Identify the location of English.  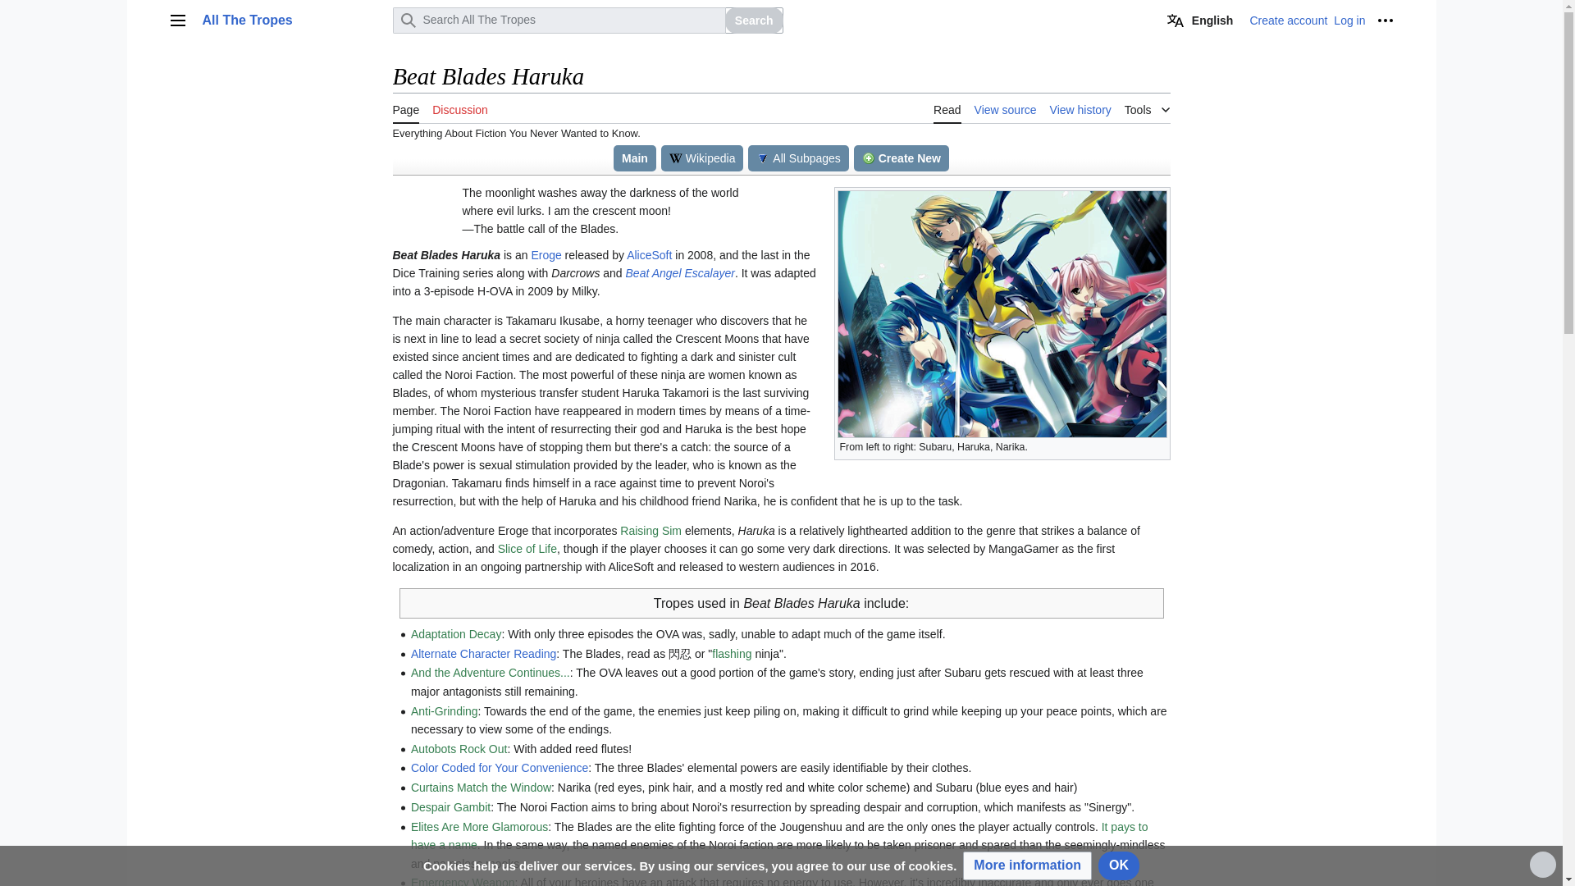
(1201, 20).